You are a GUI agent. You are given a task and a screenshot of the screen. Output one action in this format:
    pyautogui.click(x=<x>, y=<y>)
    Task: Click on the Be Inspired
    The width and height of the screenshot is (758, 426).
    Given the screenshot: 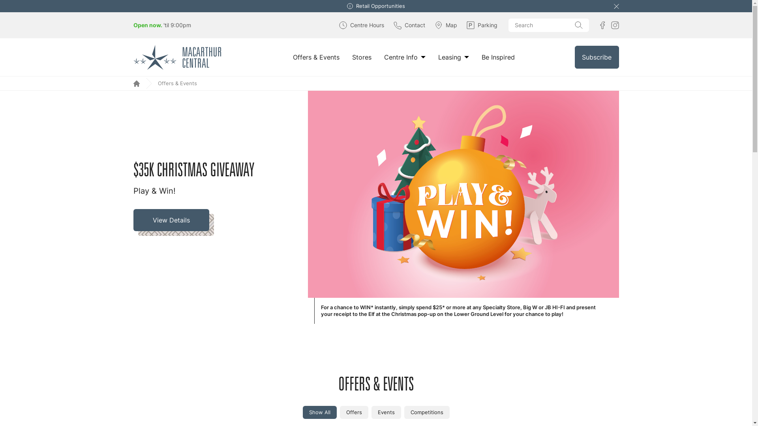 What is the action you would take?
    pyautogui.click(x=498, y=57)
    